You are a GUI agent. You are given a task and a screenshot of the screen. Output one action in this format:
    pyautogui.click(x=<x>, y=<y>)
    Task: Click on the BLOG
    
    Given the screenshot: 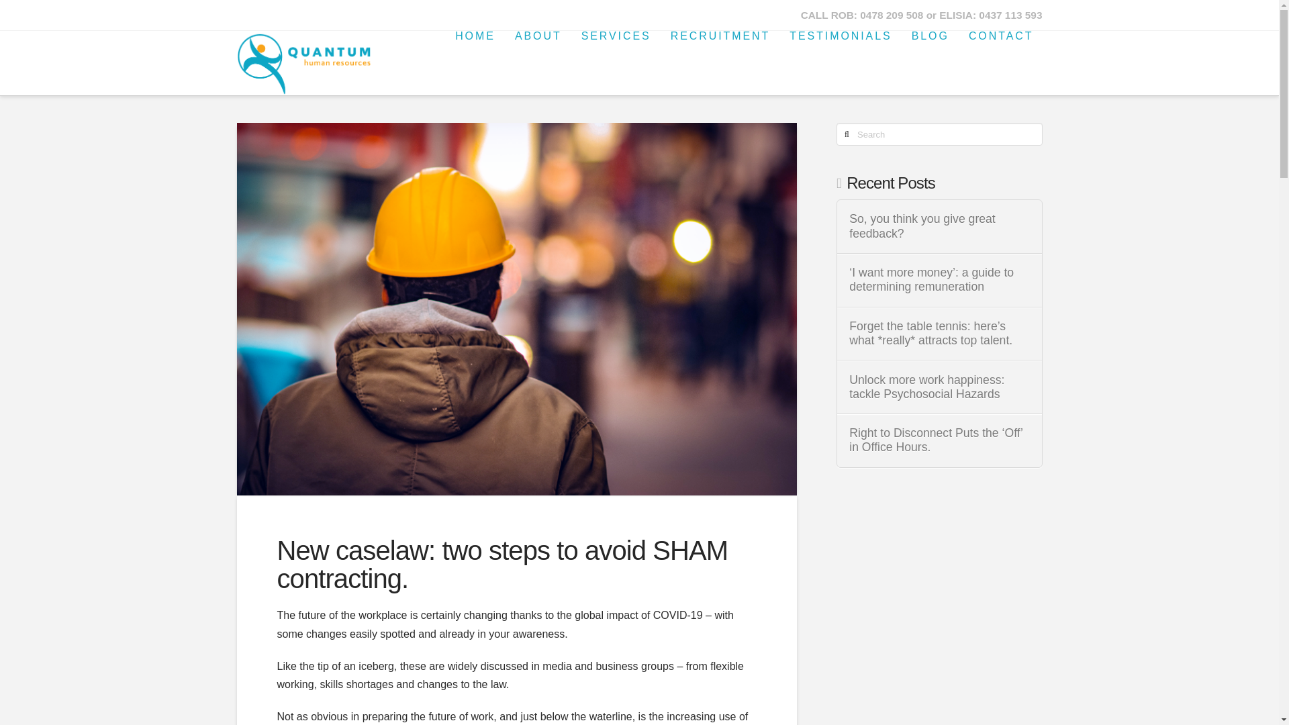 What is the action you would take?
    pyautogui.click(x=929, y=61)
    